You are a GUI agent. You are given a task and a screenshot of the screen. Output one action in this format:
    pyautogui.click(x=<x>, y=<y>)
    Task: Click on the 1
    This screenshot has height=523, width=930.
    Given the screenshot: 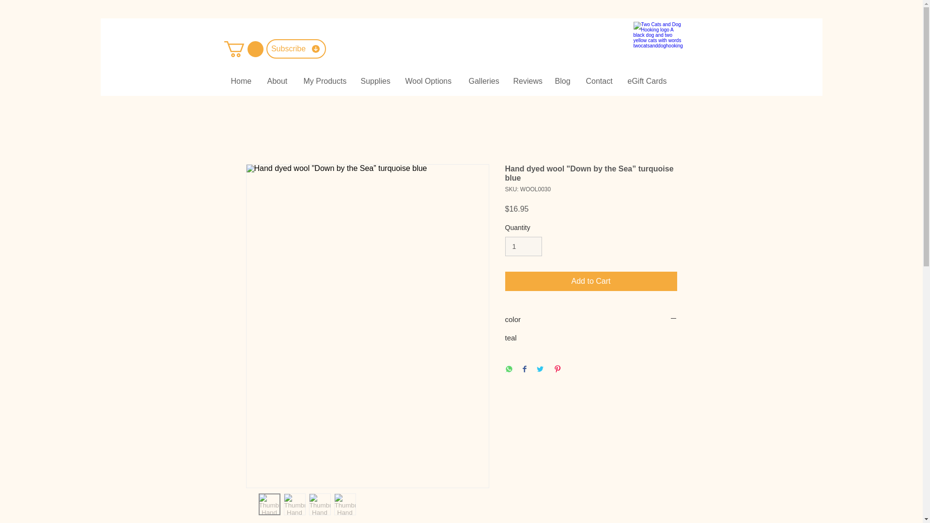 What is the action you would take?
    pyautogui.click(x=523, y=247)
    